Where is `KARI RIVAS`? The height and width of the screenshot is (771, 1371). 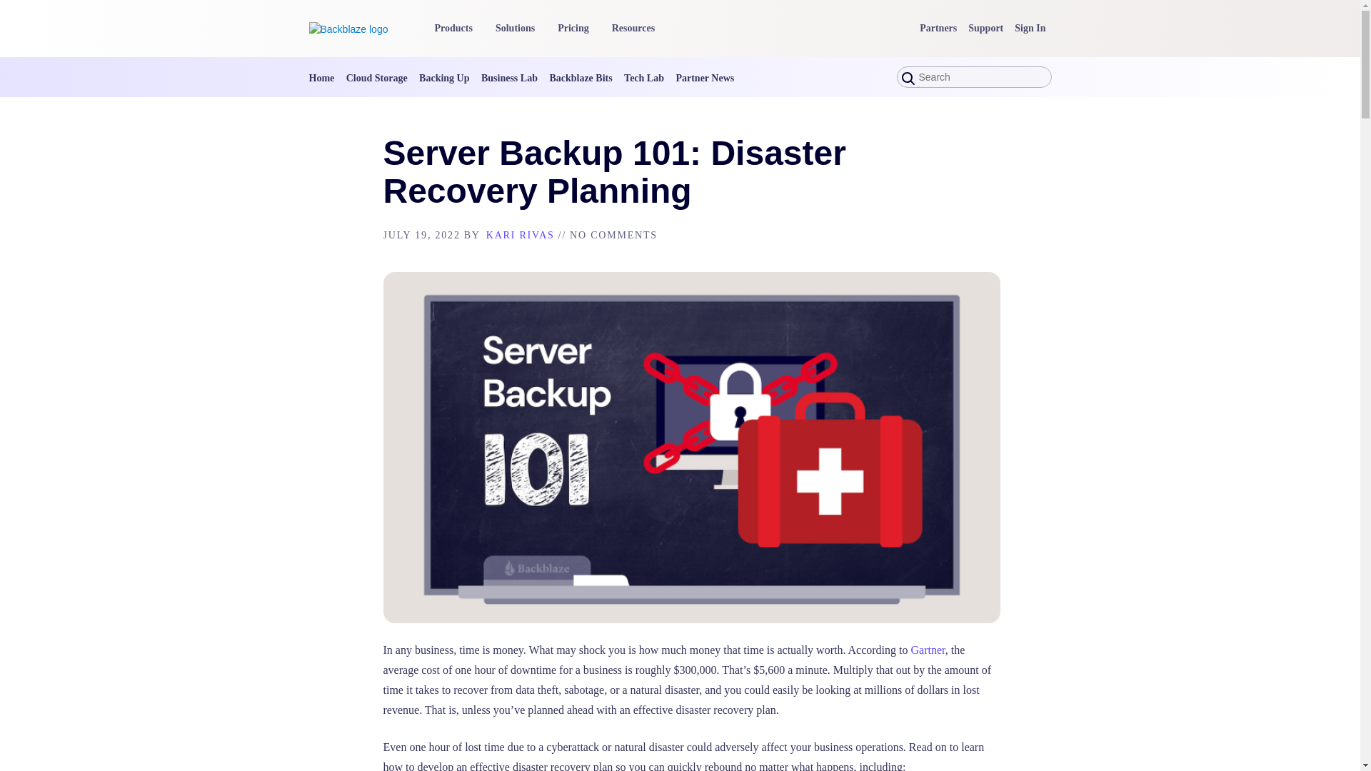
KARI RIVAS is located at coordinates (521, 235).